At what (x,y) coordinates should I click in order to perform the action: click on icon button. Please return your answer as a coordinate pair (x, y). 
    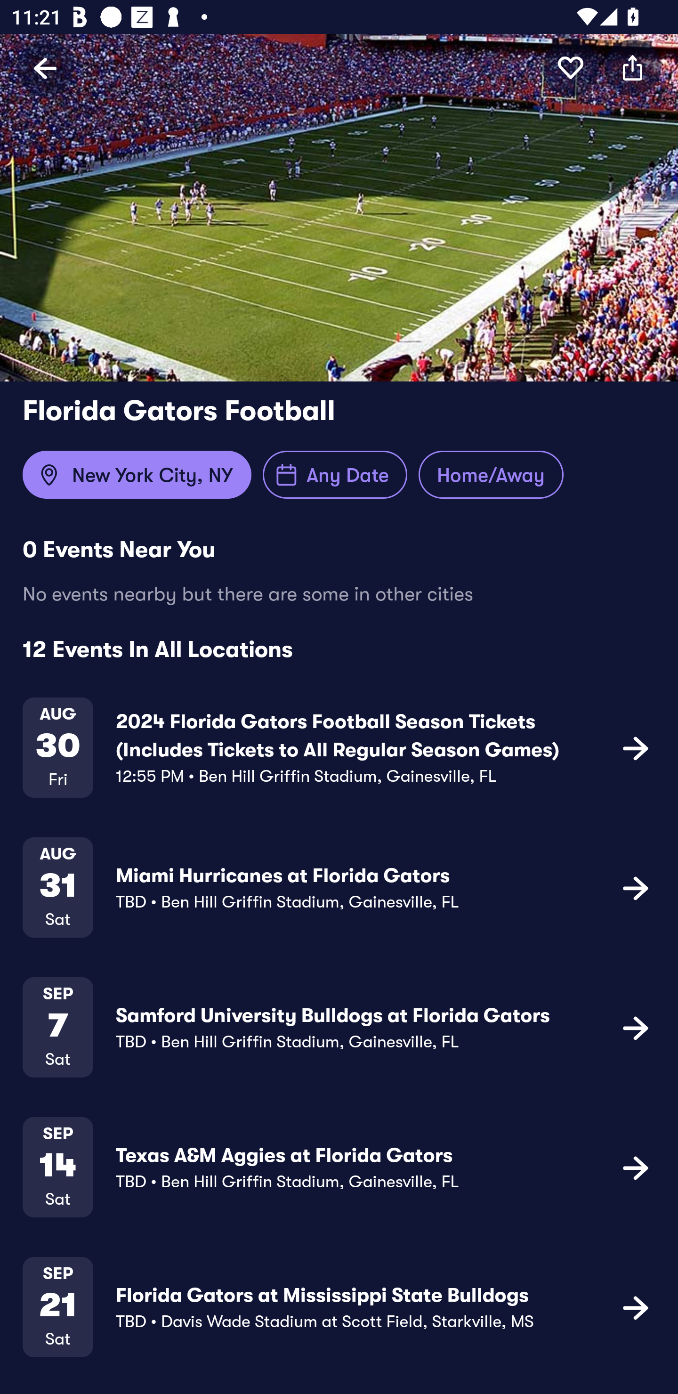
    Looking at the image, I should click on (636, 1027).